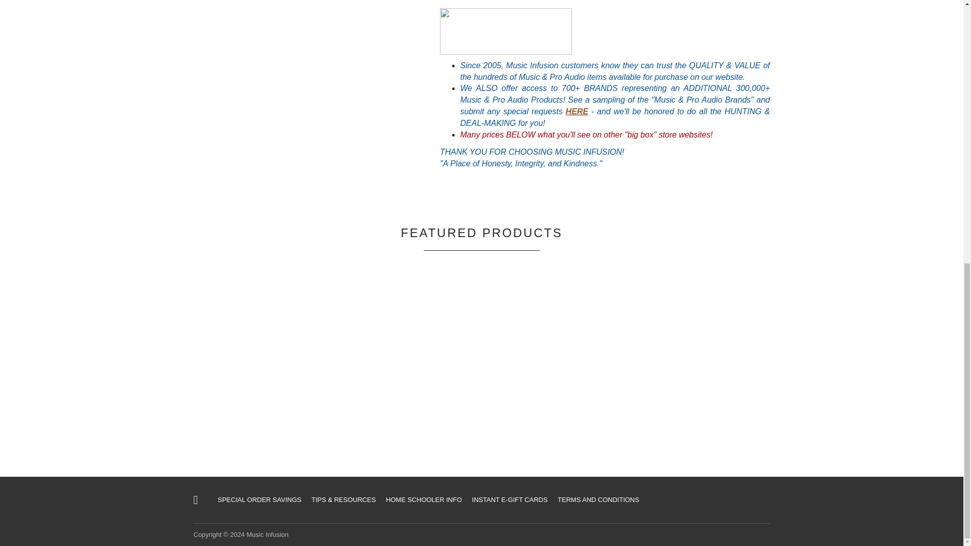 Image resolution: width=971 pixels, height=546 pixels. Describe the element at coordinates (259, 499) in the screenshot. I see `SPECIAL ORDER SAVINGS` at that location.